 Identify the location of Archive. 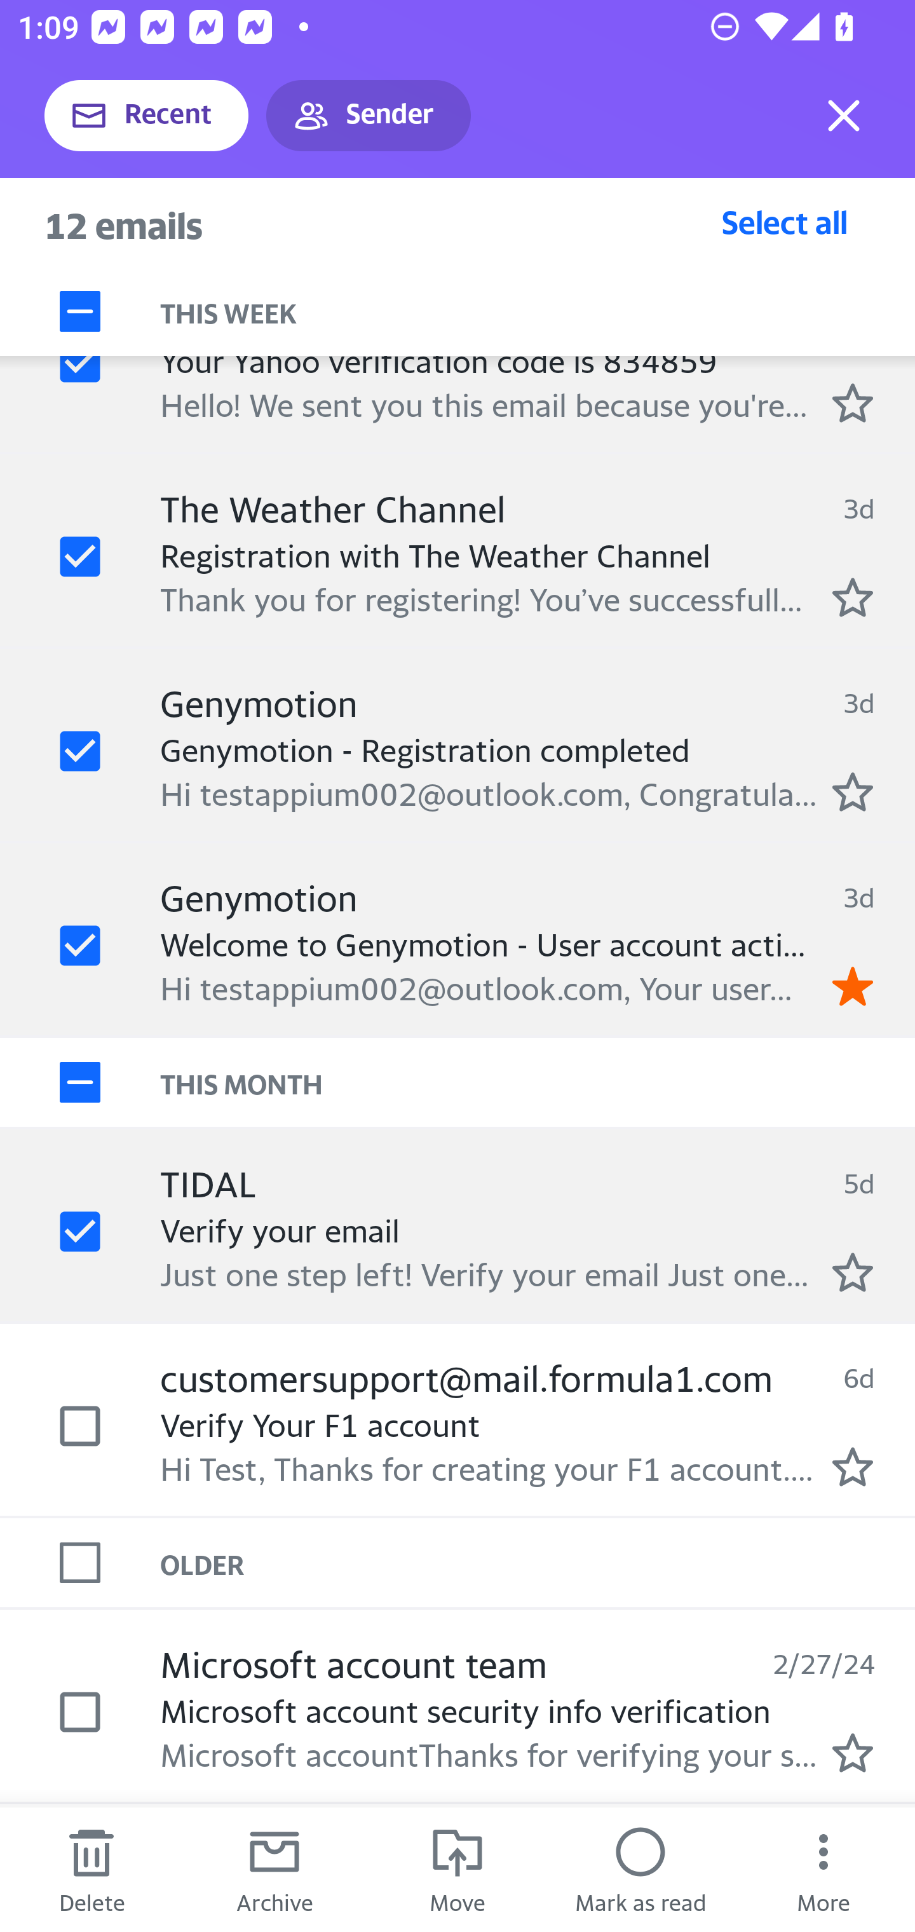
(274, 1870).